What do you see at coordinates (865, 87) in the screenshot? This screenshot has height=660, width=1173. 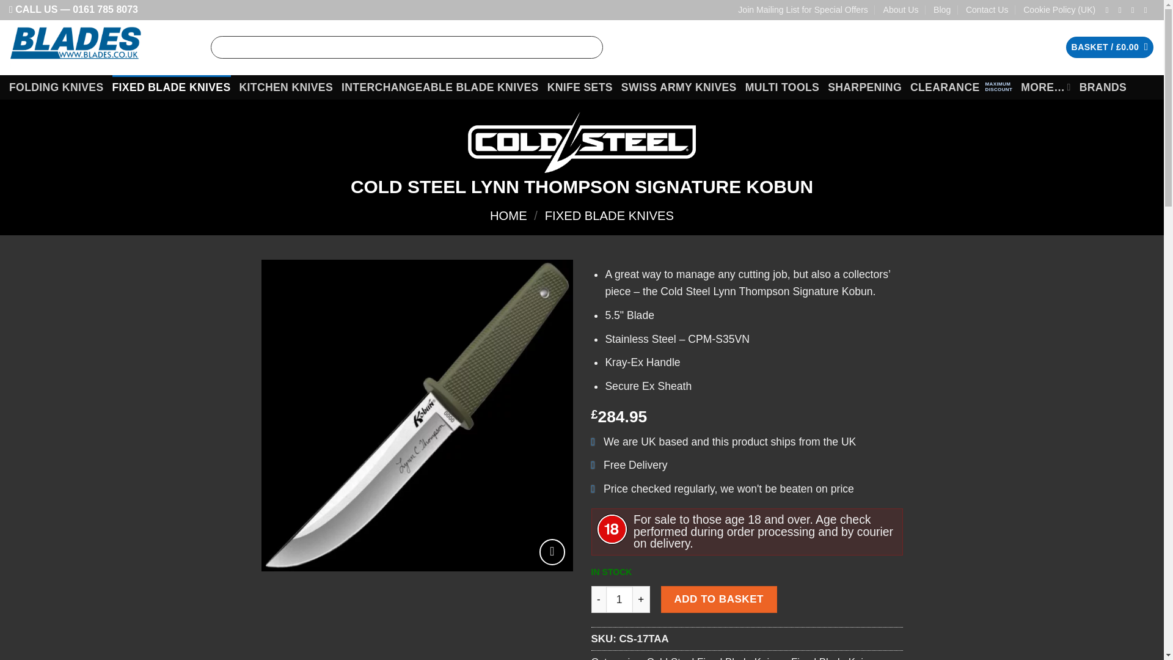 I see `SHARPENING` at bounding box center [865, 87].